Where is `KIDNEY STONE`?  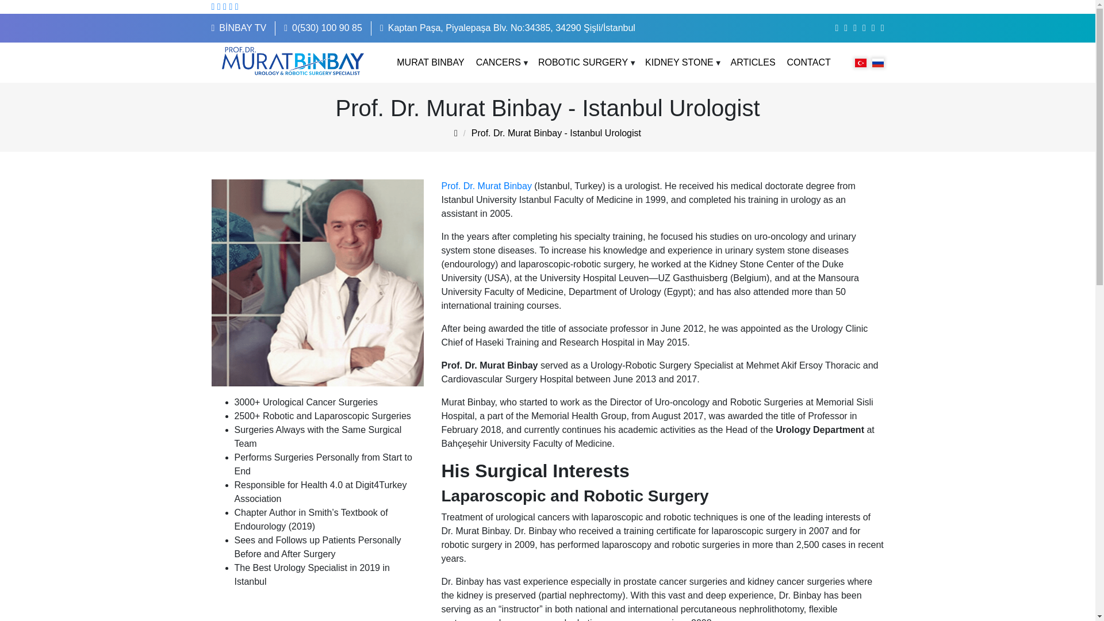
KIDNEY STONE is located at coordinates (678, 62).